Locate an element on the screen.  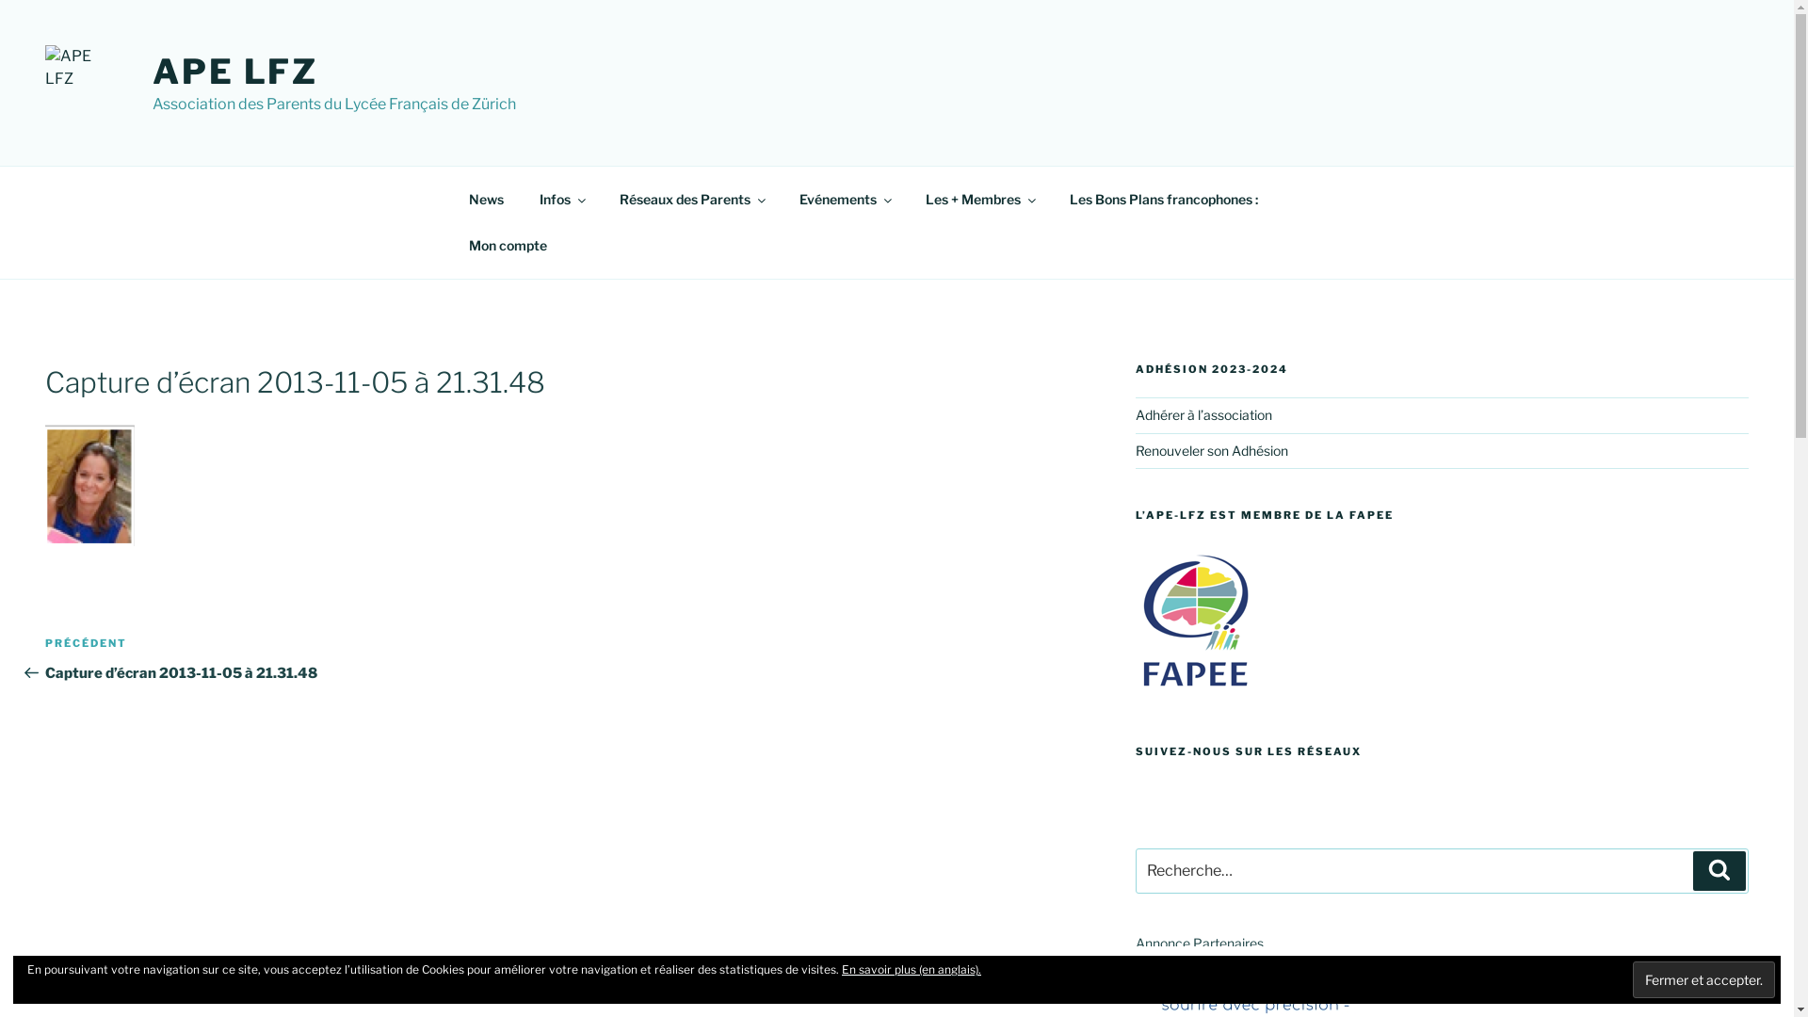
En savoir plus (en anglais). is located at coordinates (912, 970).